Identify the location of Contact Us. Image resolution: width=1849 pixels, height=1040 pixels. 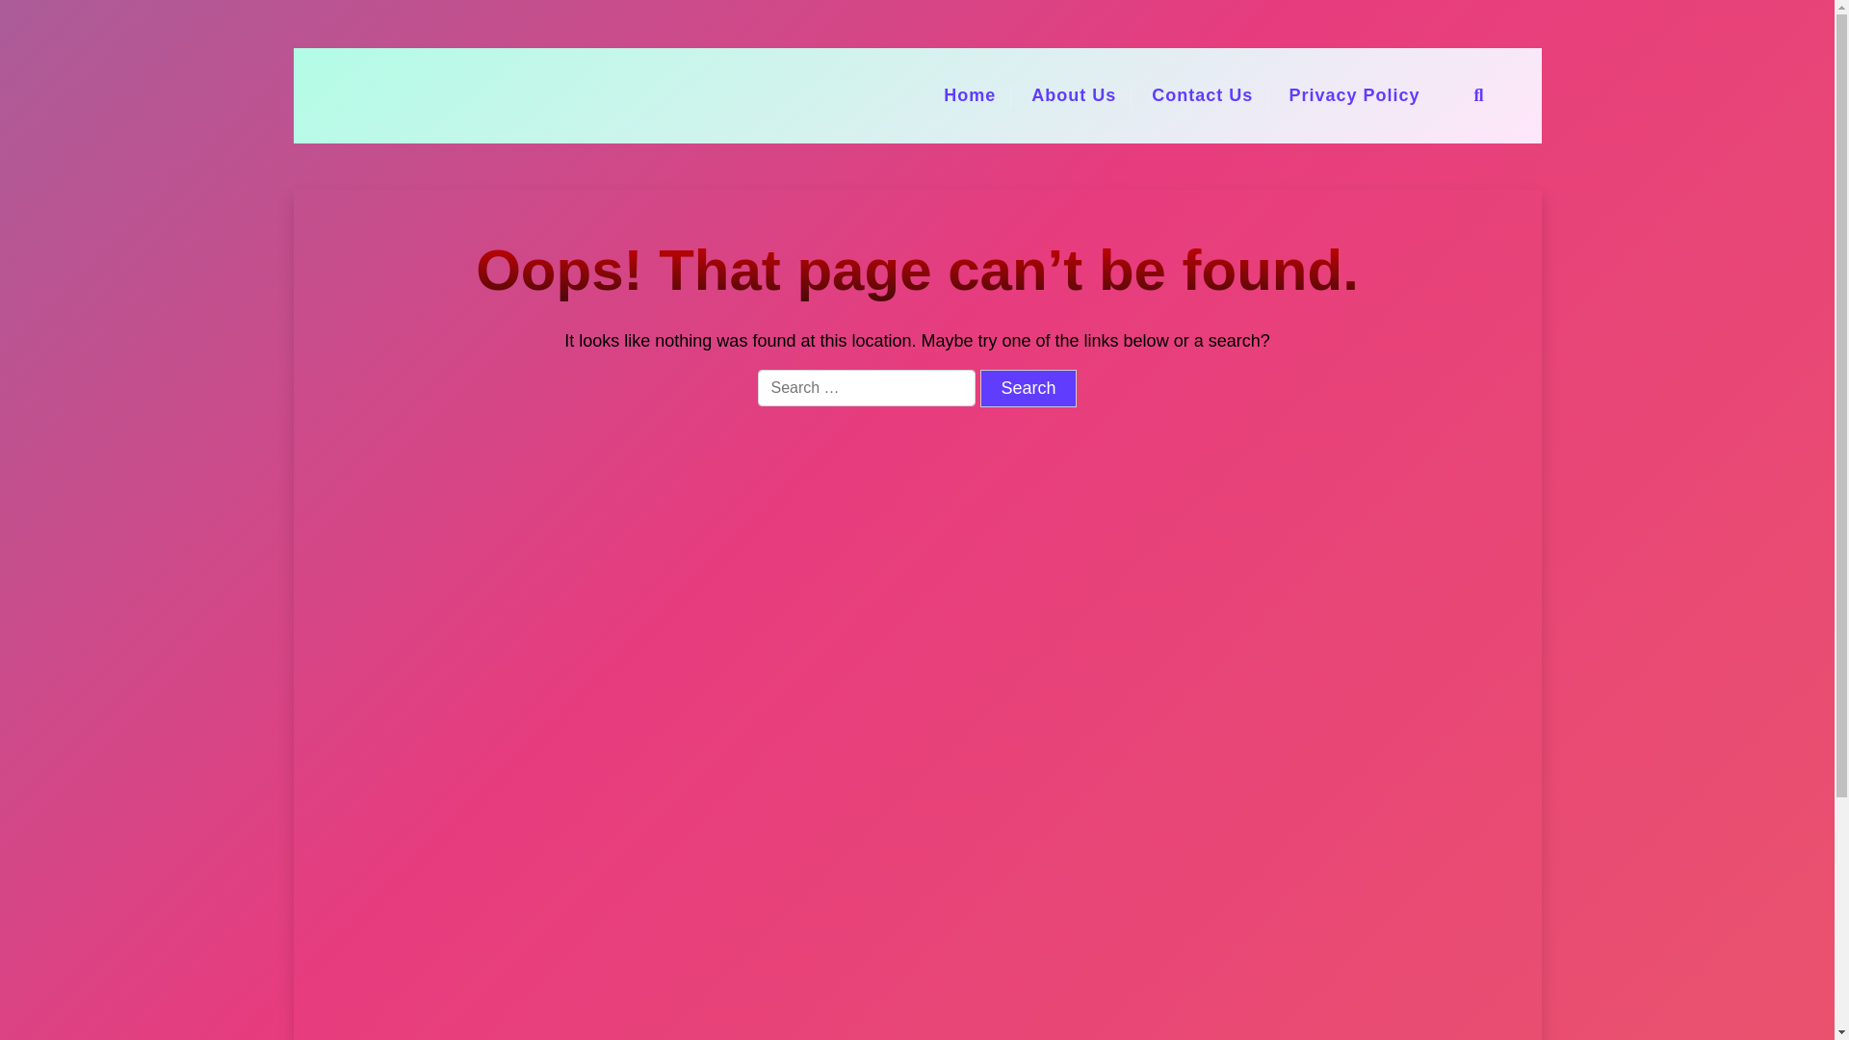
(1202, 95).